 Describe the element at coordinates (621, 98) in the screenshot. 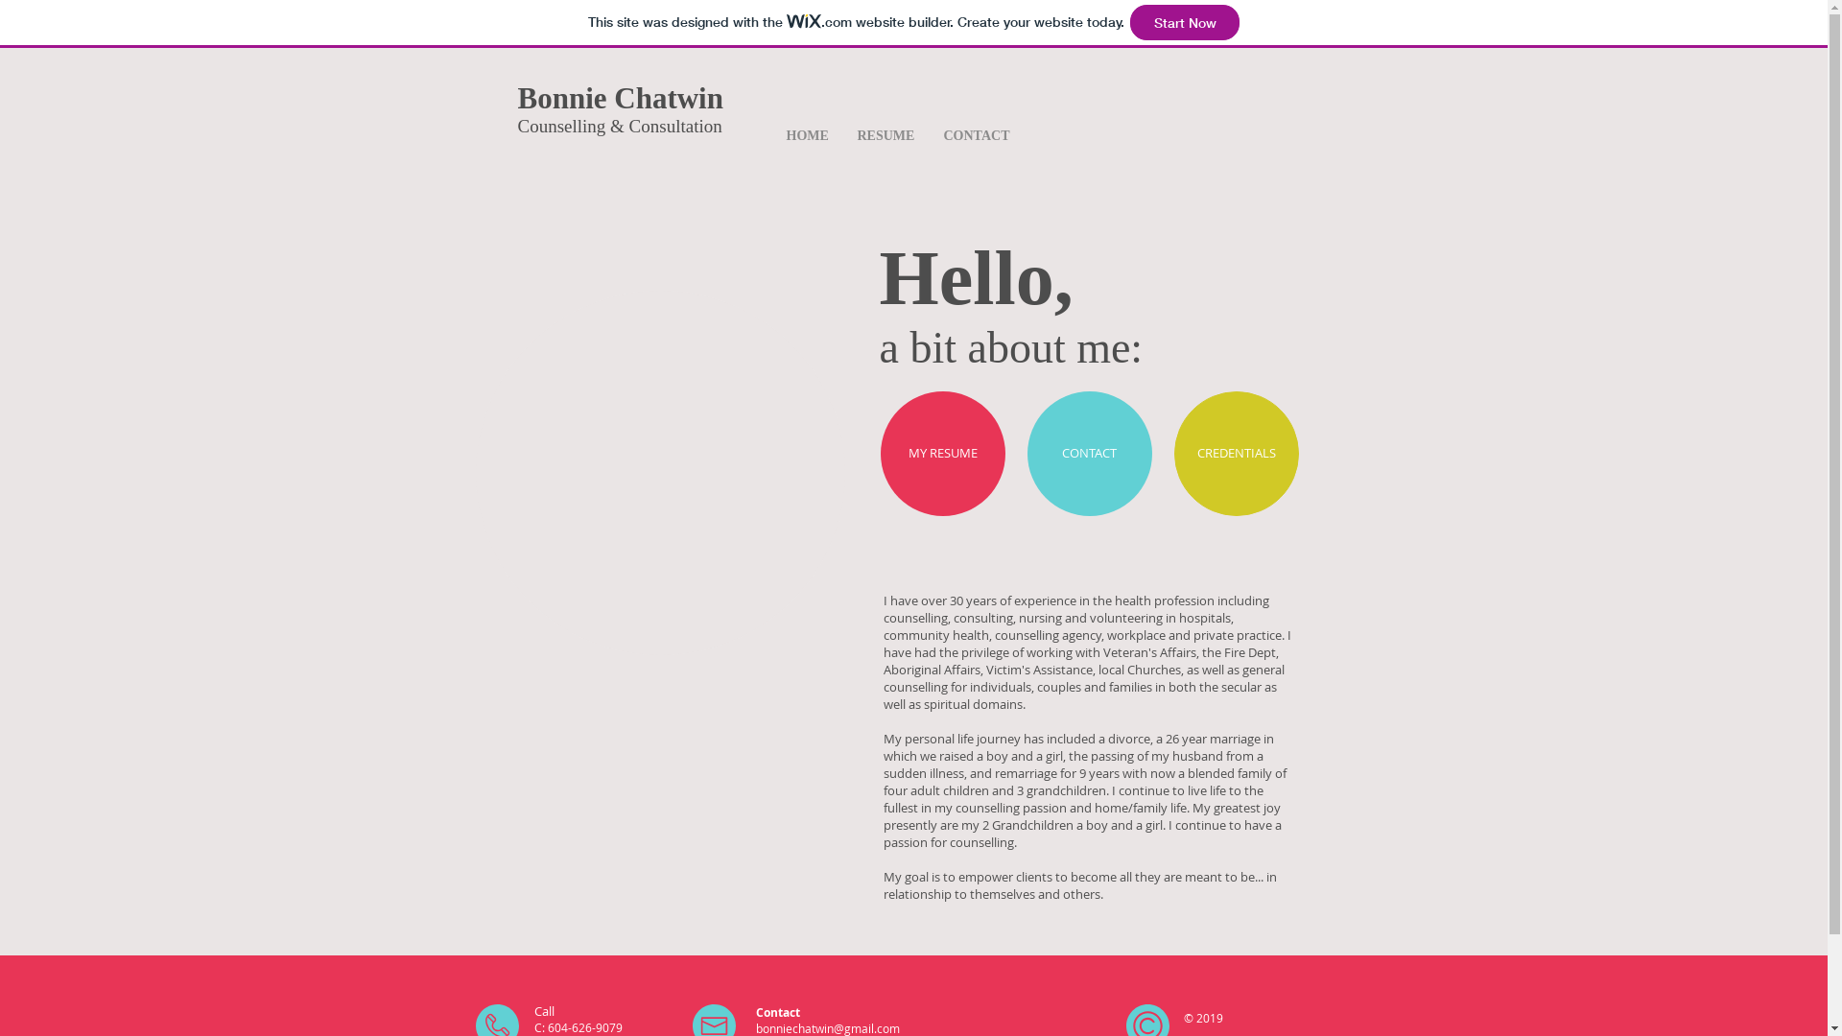

I see `Bonnie Chatwin` at that location.